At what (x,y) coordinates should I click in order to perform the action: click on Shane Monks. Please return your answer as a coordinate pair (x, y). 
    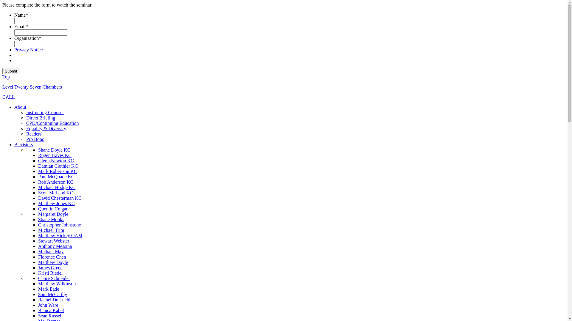
    Looking at the image, I should click on (51, 219).